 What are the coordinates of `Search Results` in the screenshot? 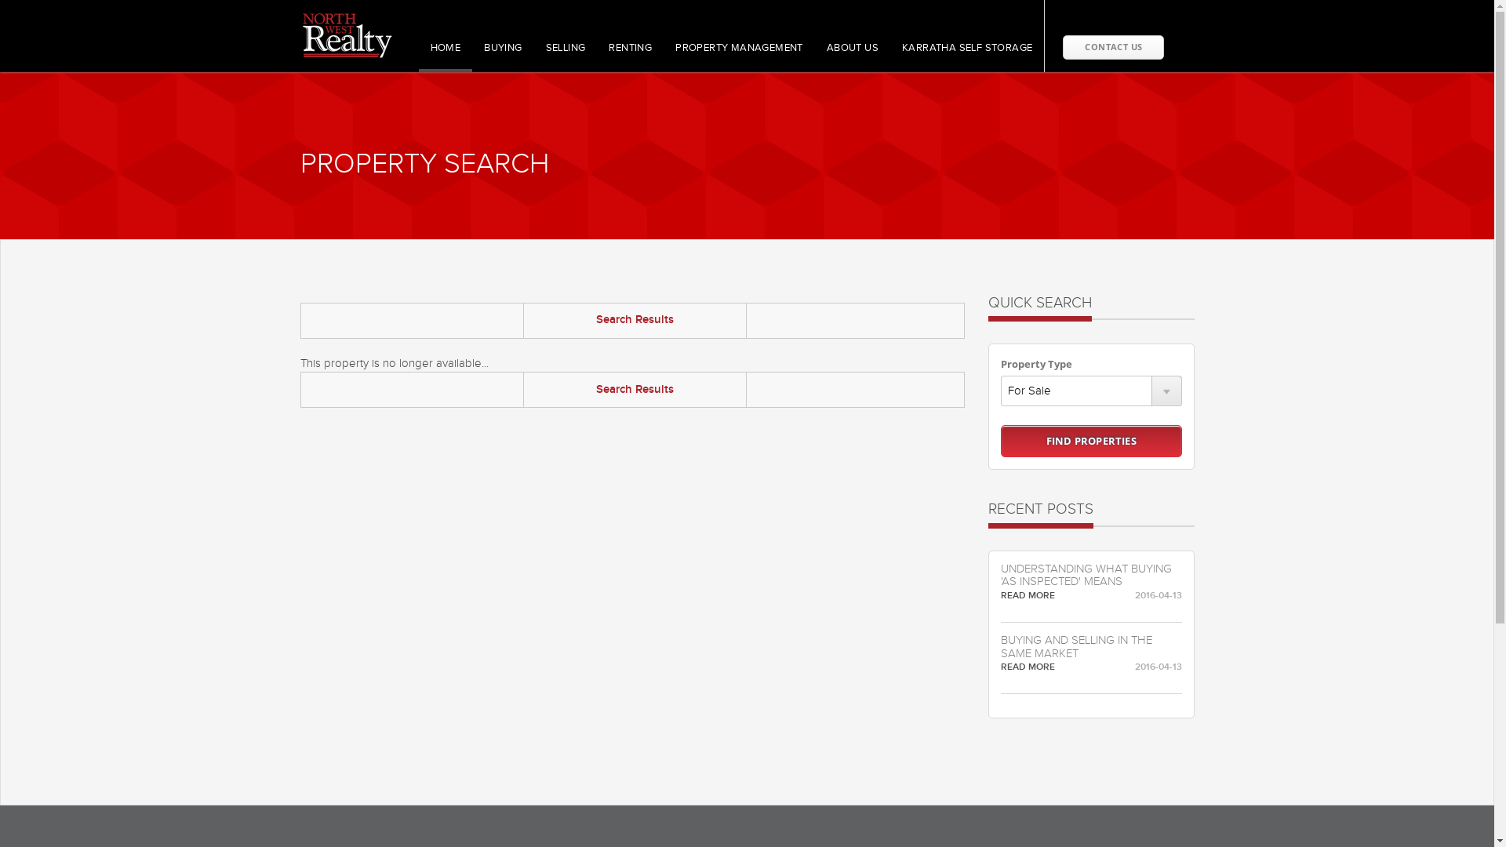 It's located at (635, 320).